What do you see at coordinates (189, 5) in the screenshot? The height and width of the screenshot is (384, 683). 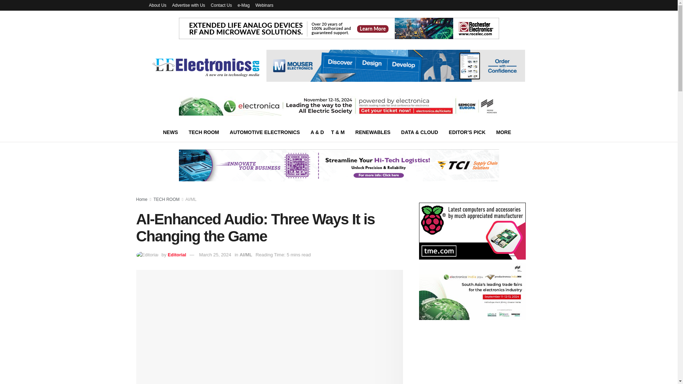 I see `Advertise with Us` at bounding box center [189, 5].